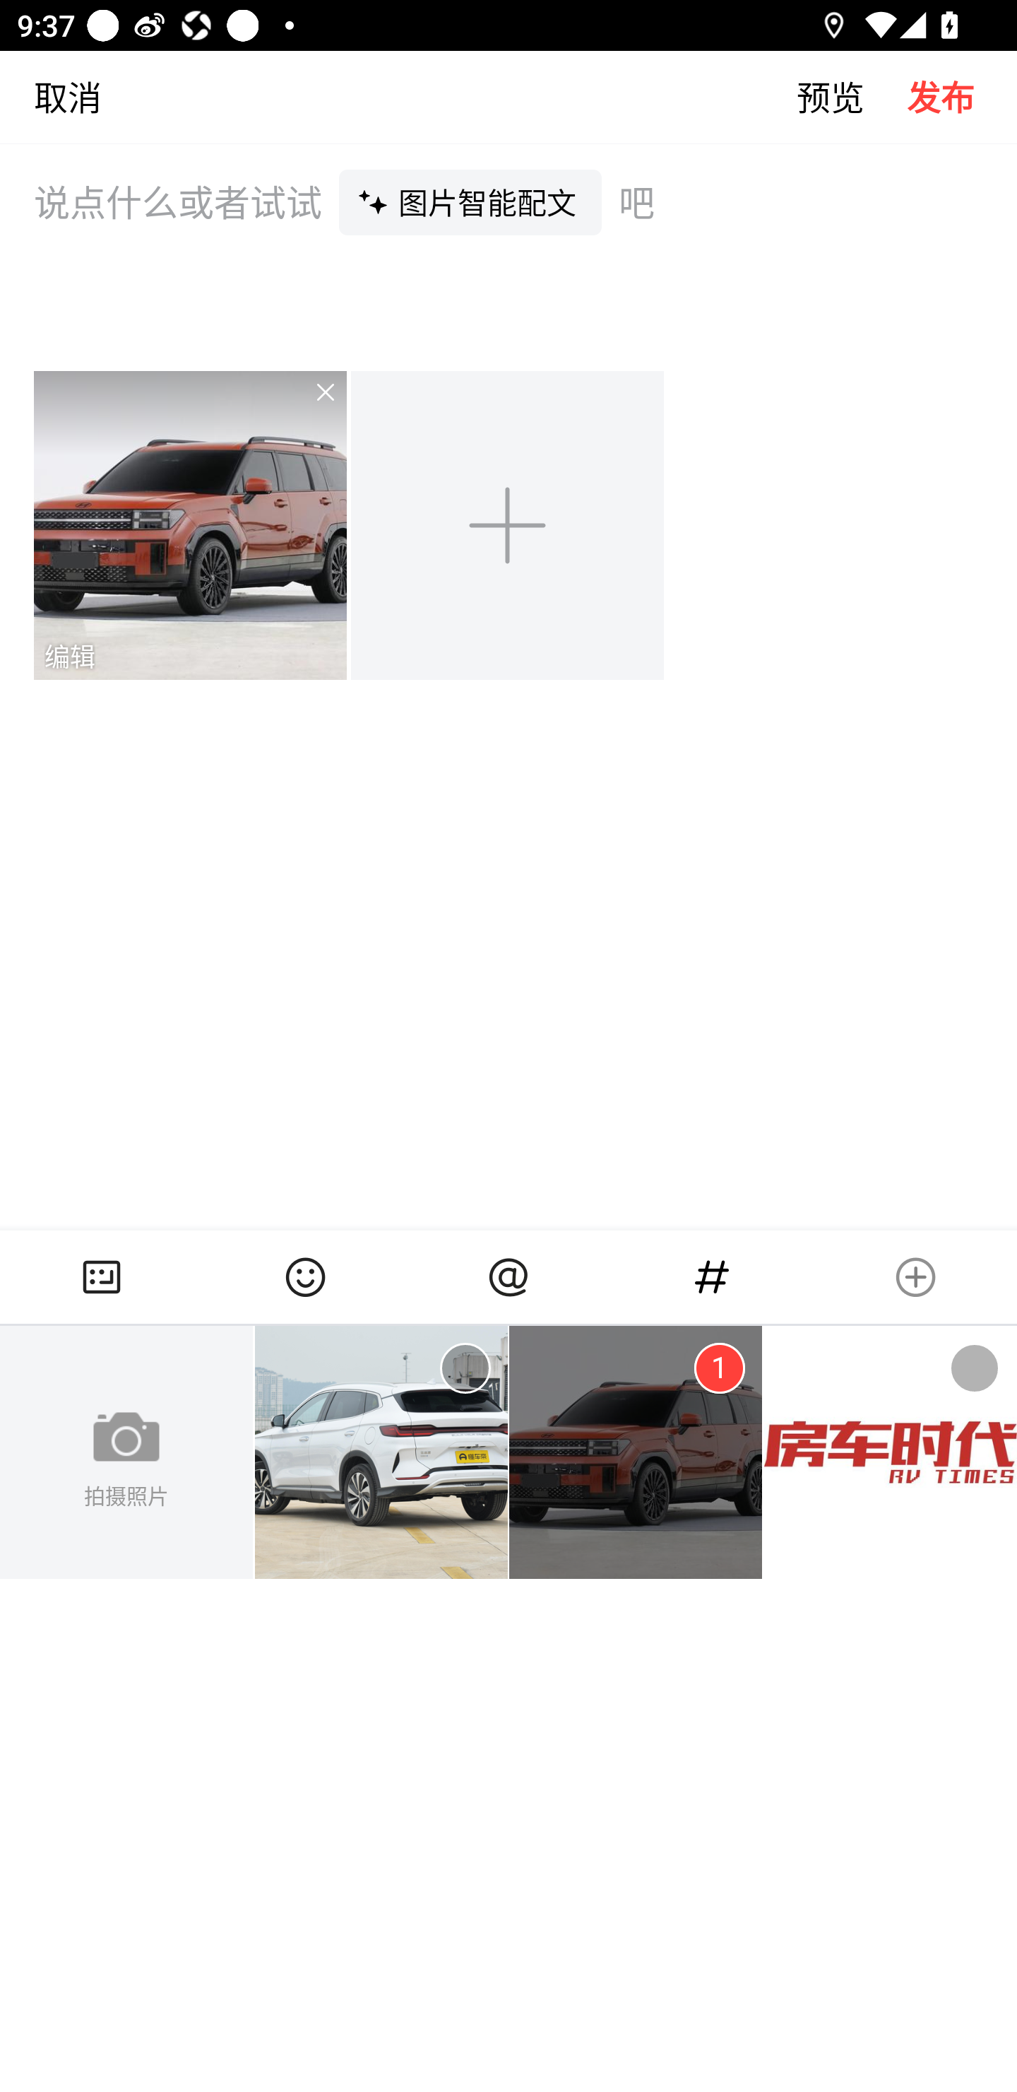  Describe the element at coordinates (509, 524) in the screenshot. I see `添加图片` at that location.